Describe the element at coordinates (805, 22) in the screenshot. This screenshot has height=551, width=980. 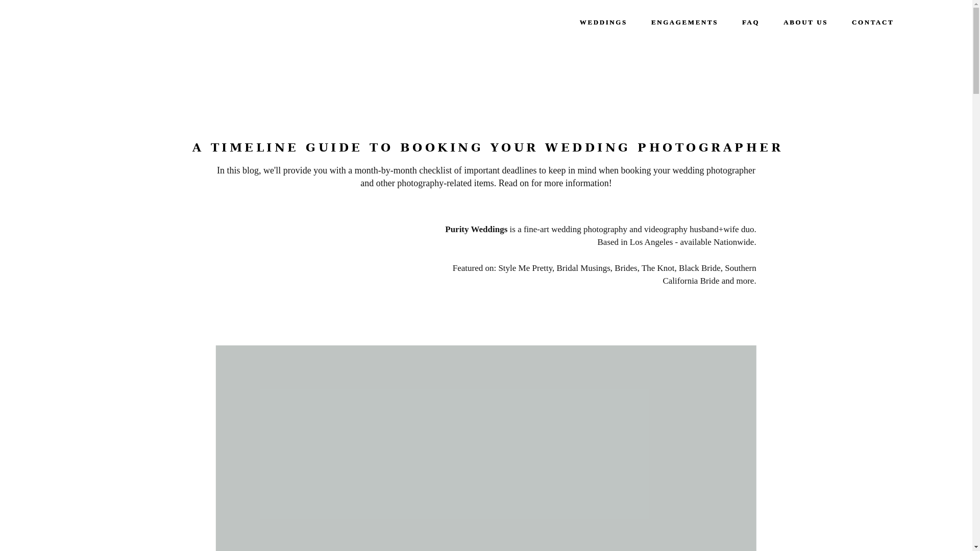
I see `ABOUT US` at that location.